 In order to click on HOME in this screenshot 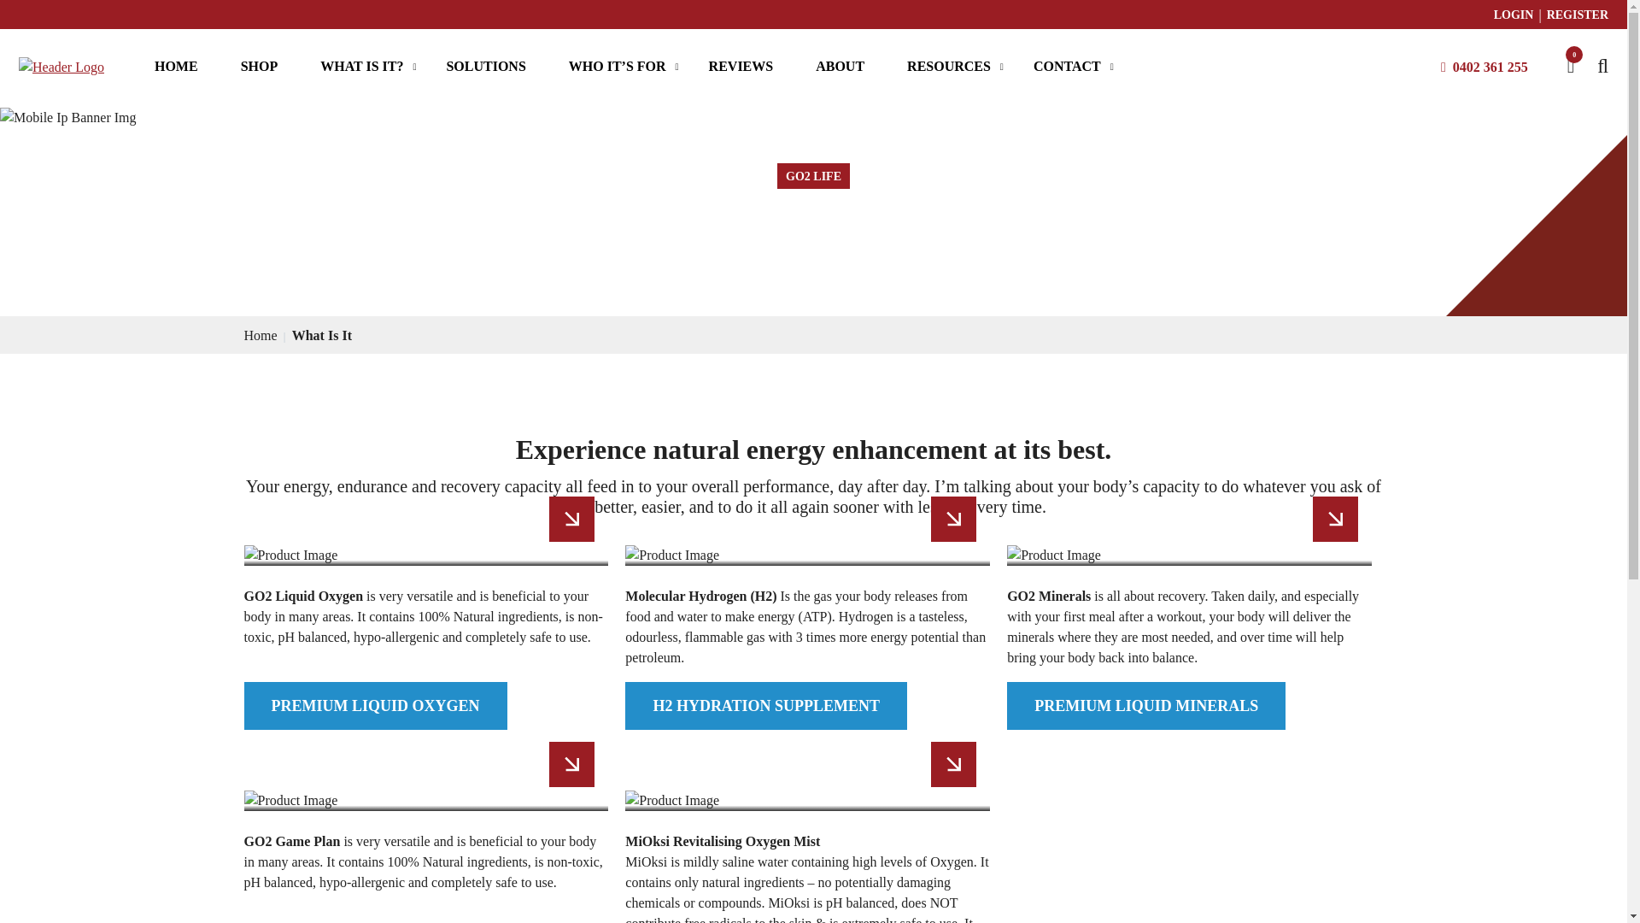, I will do `click(176, 67)`.